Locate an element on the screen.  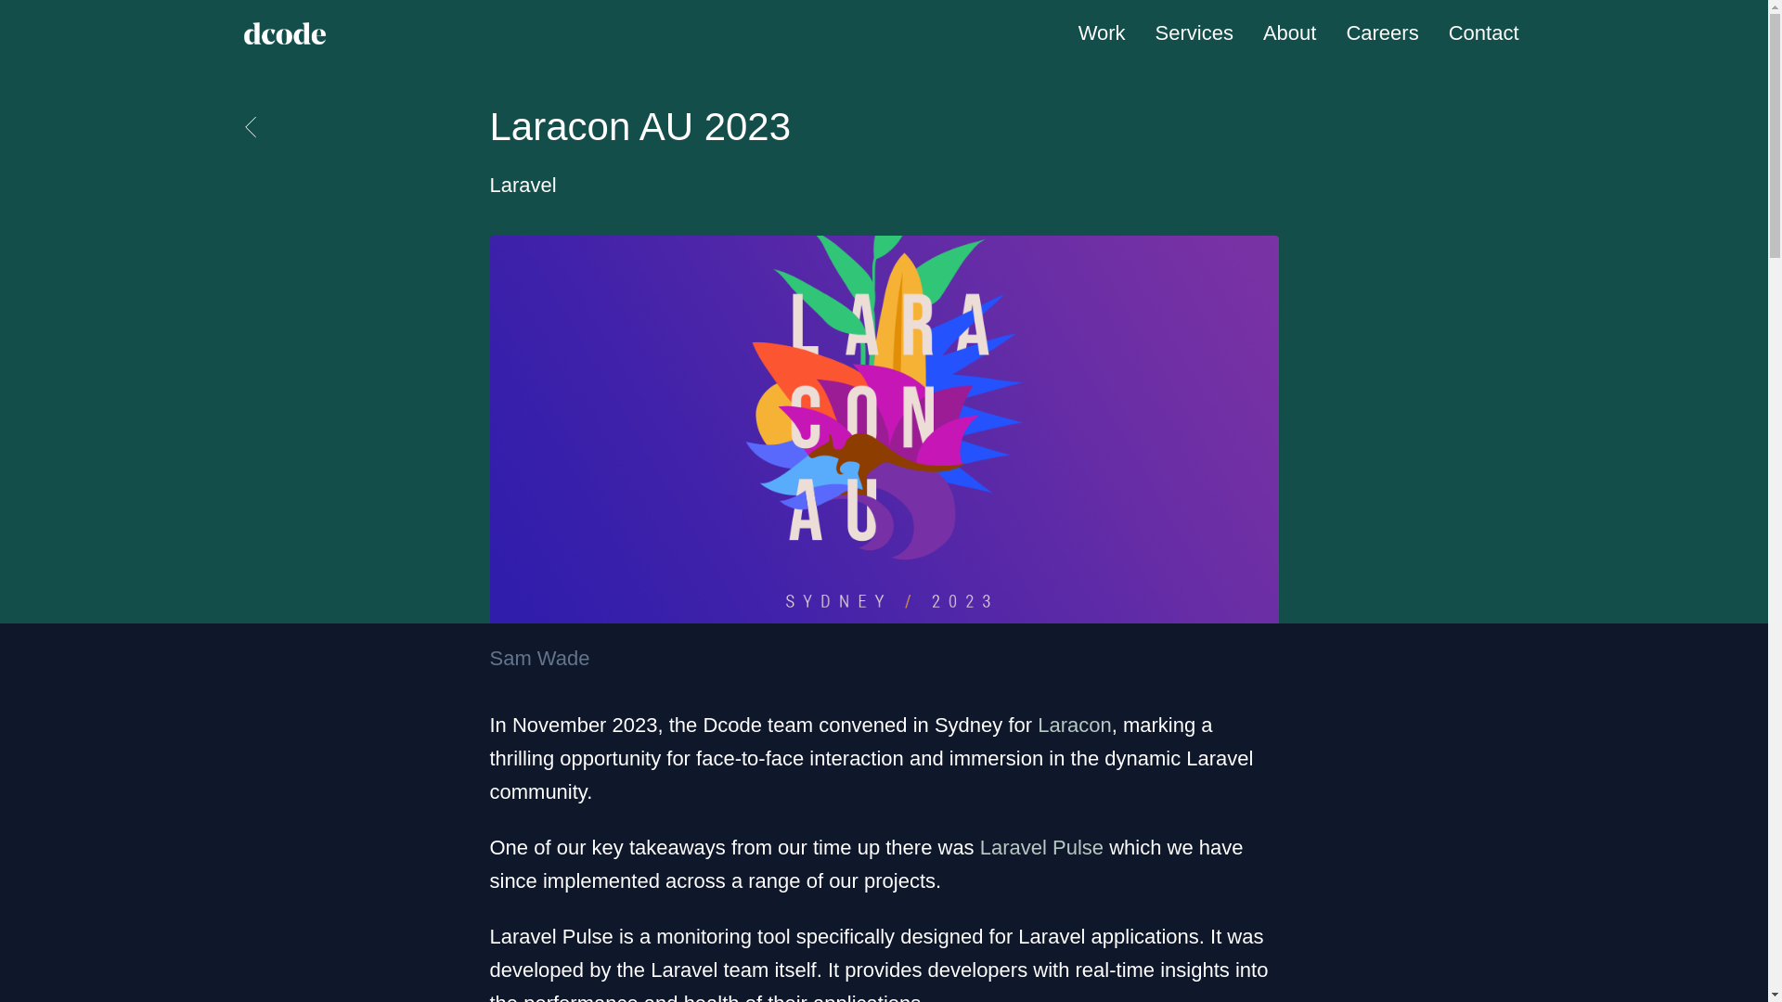
Laravel Pulse is located at coordinates (1041, 846).